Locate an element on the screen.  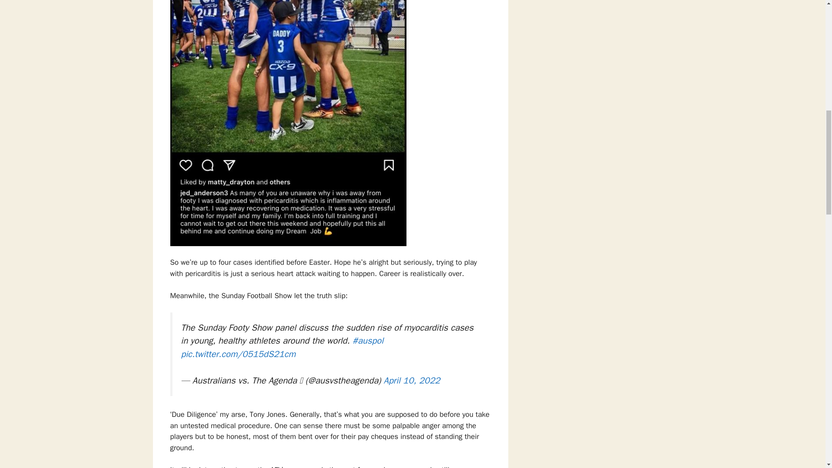
April 10, 2022 is located at coordinates (412, 380).